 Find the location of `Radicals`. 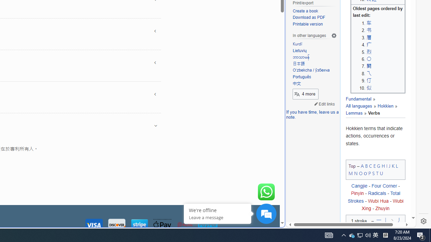

Radicals is located at coordinates (377, 193).